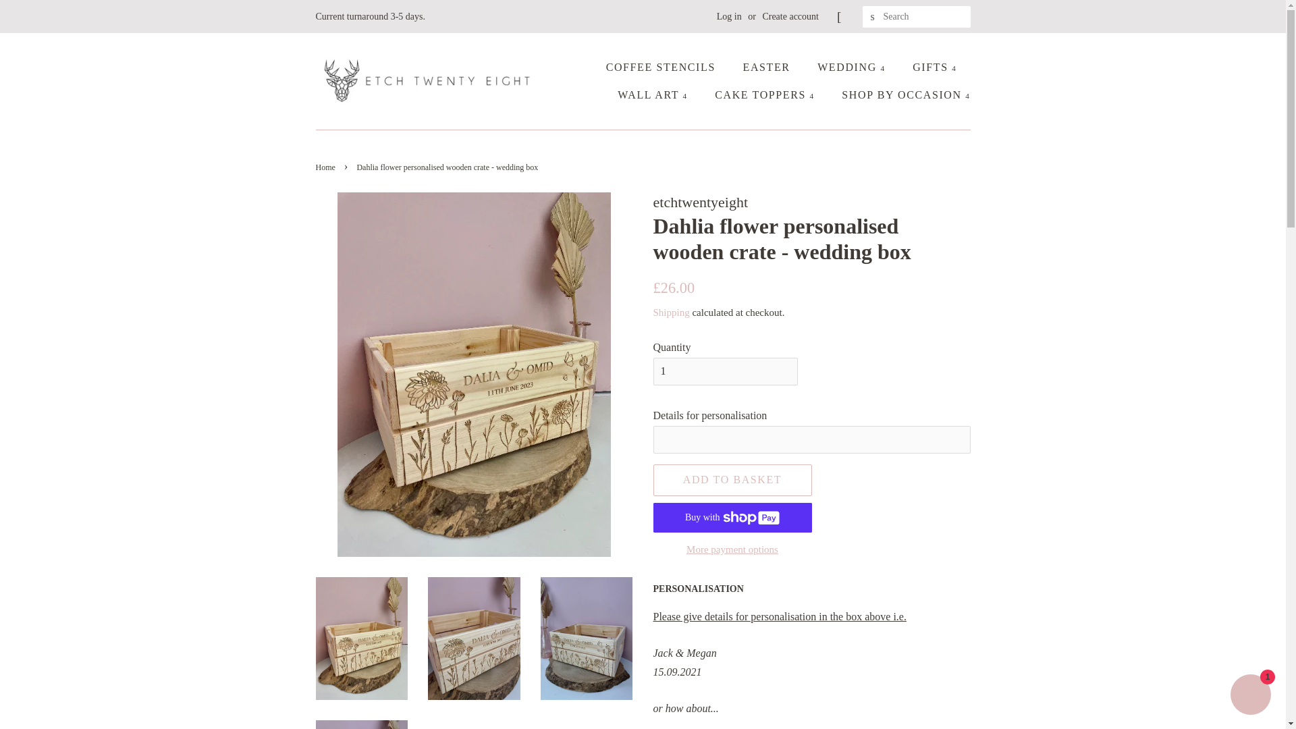 The height and width of the screenshot is (729, 1296). I want to click on Create account, so click(790, 16).